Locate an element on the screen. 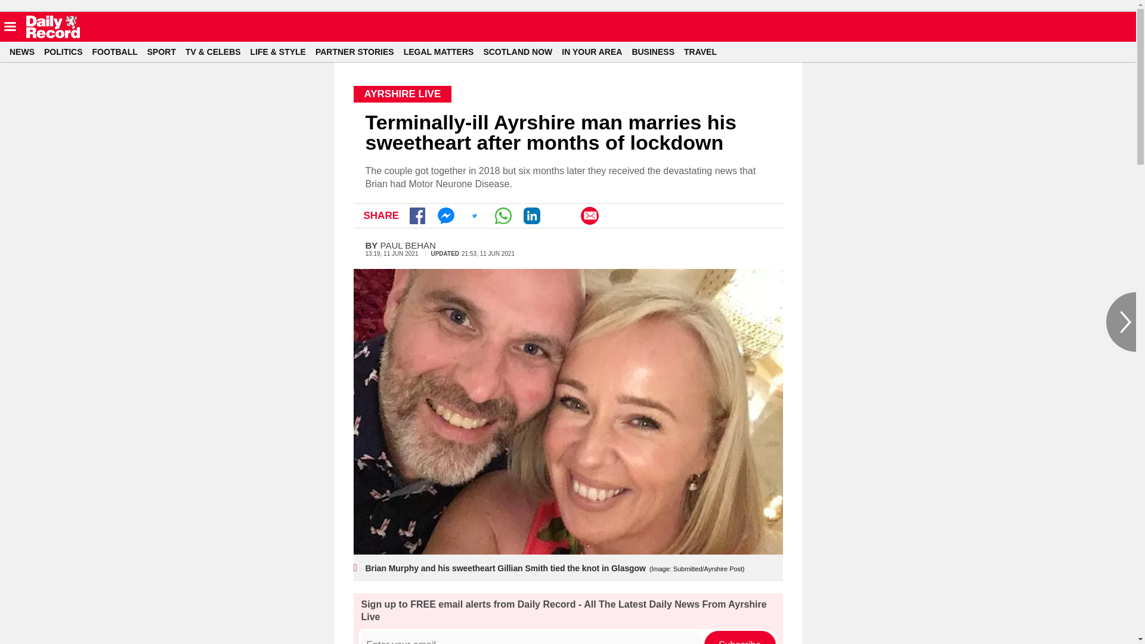 This screenshot has width=1145, height=644. FOOTBALL is located at coordinates (120, 51).